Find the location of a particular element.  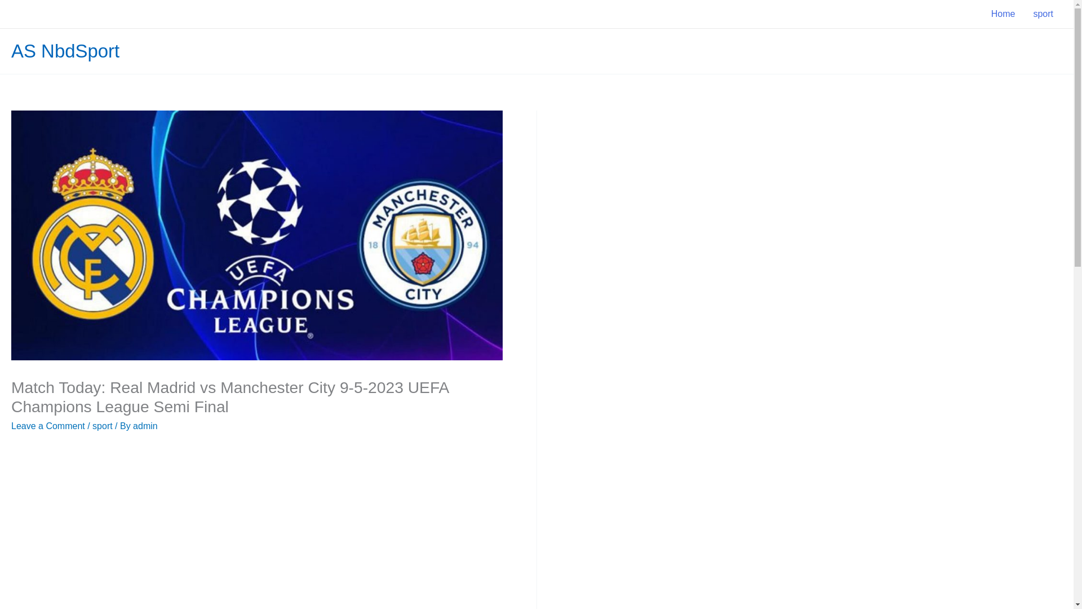

sport is located at coordinates (1043, 14).